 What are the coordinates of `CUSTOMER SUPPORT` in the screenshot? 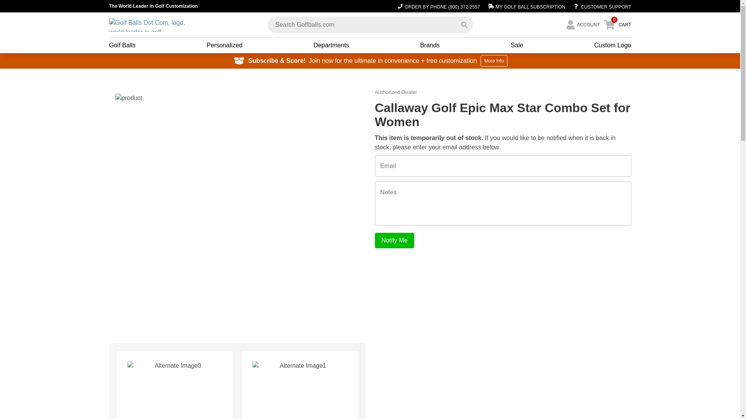 It's located at (600, 6).